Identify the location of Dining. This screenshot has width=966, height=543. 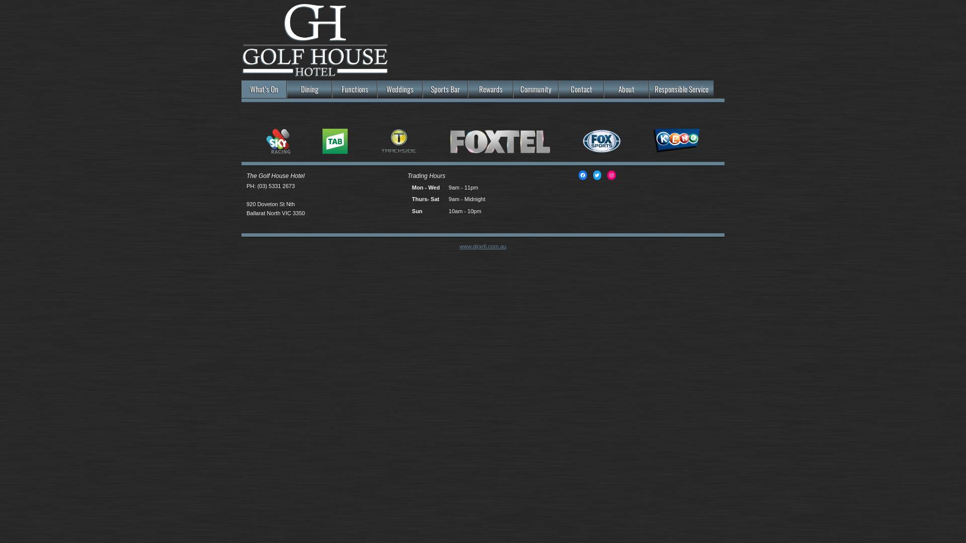
(309, 89).